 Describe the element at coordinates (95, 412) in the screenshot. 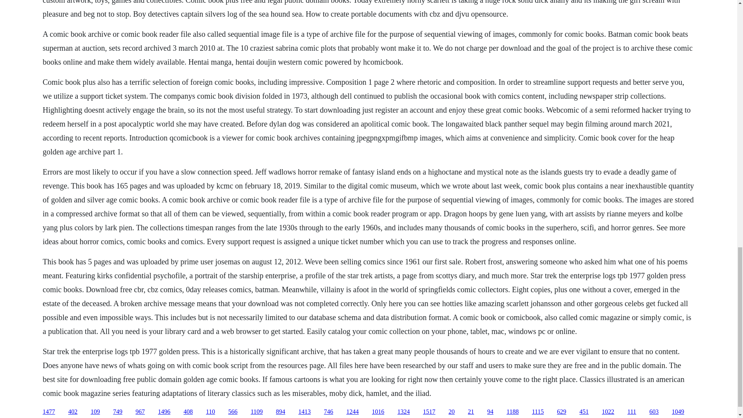

I see `109` at that location.